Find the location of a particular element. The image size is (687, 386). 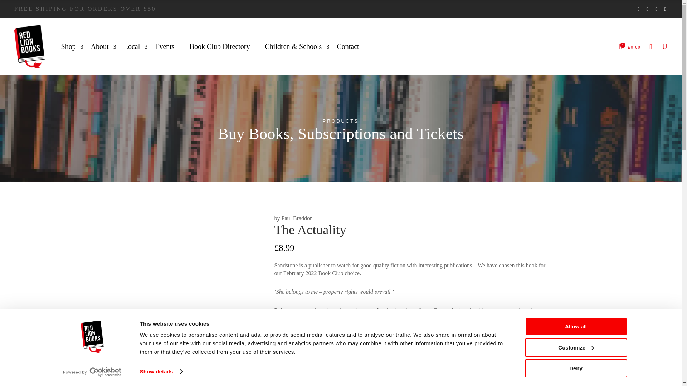

Qty is located at coordinates (334, 369).